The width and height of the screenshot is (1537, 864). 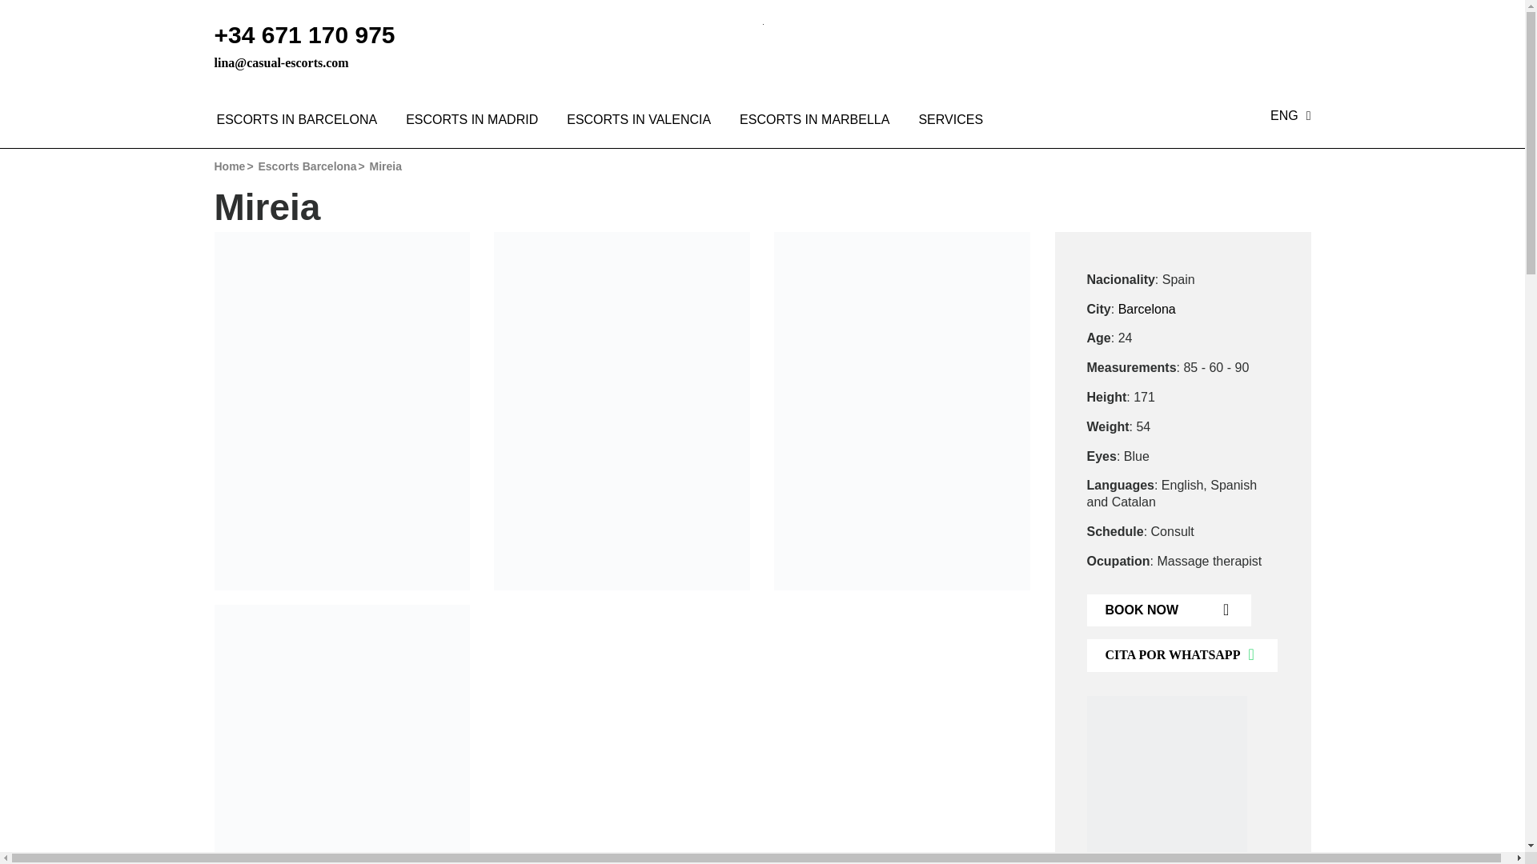 What do you see at coordinates (231, 166) in the screenshot?
I see `Home` at bounding box center [231, 166].